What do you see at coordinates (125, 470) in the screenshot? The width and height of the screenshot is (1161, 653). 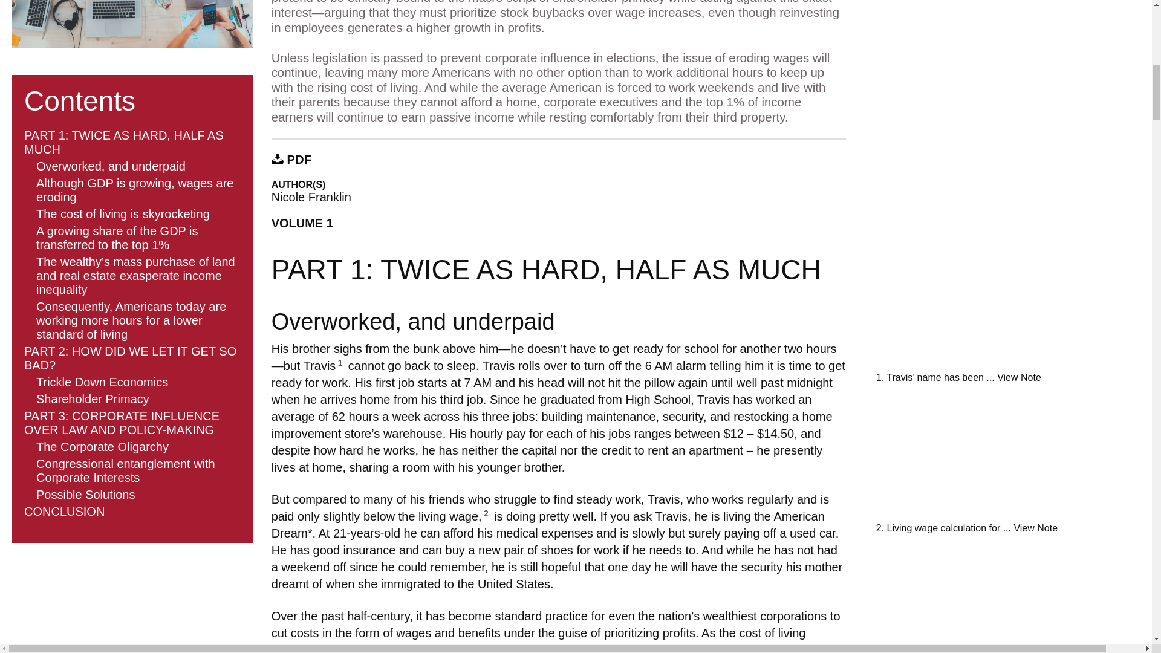 I see `Congressional entanglement with Corporate Interests` at bounding box center [125, 470].